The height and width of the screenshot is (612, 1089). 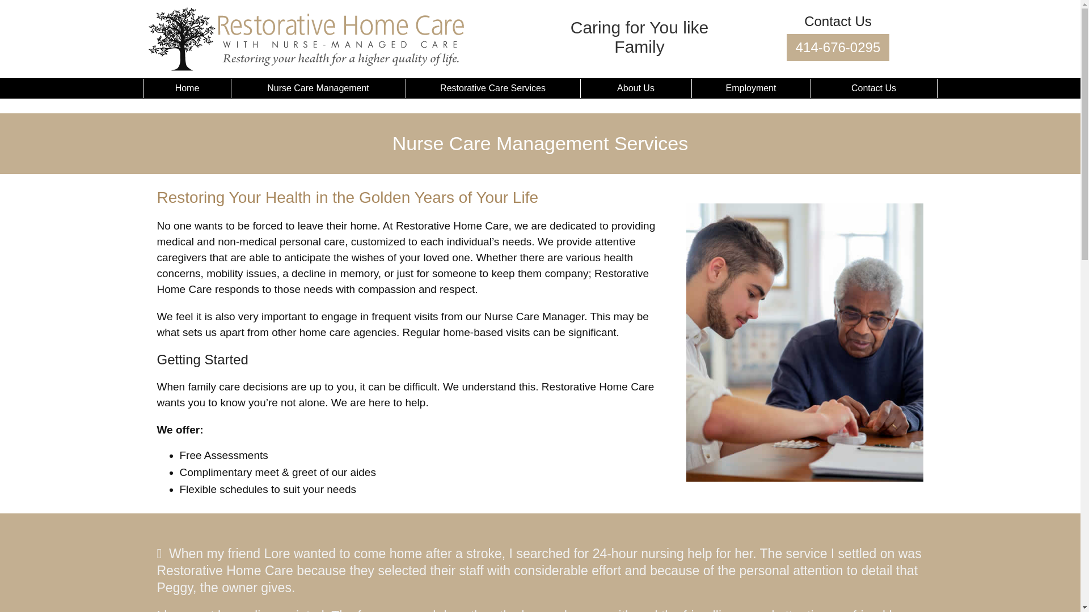 I want to click on Nurse Care Management, so click(x=318, y=87).